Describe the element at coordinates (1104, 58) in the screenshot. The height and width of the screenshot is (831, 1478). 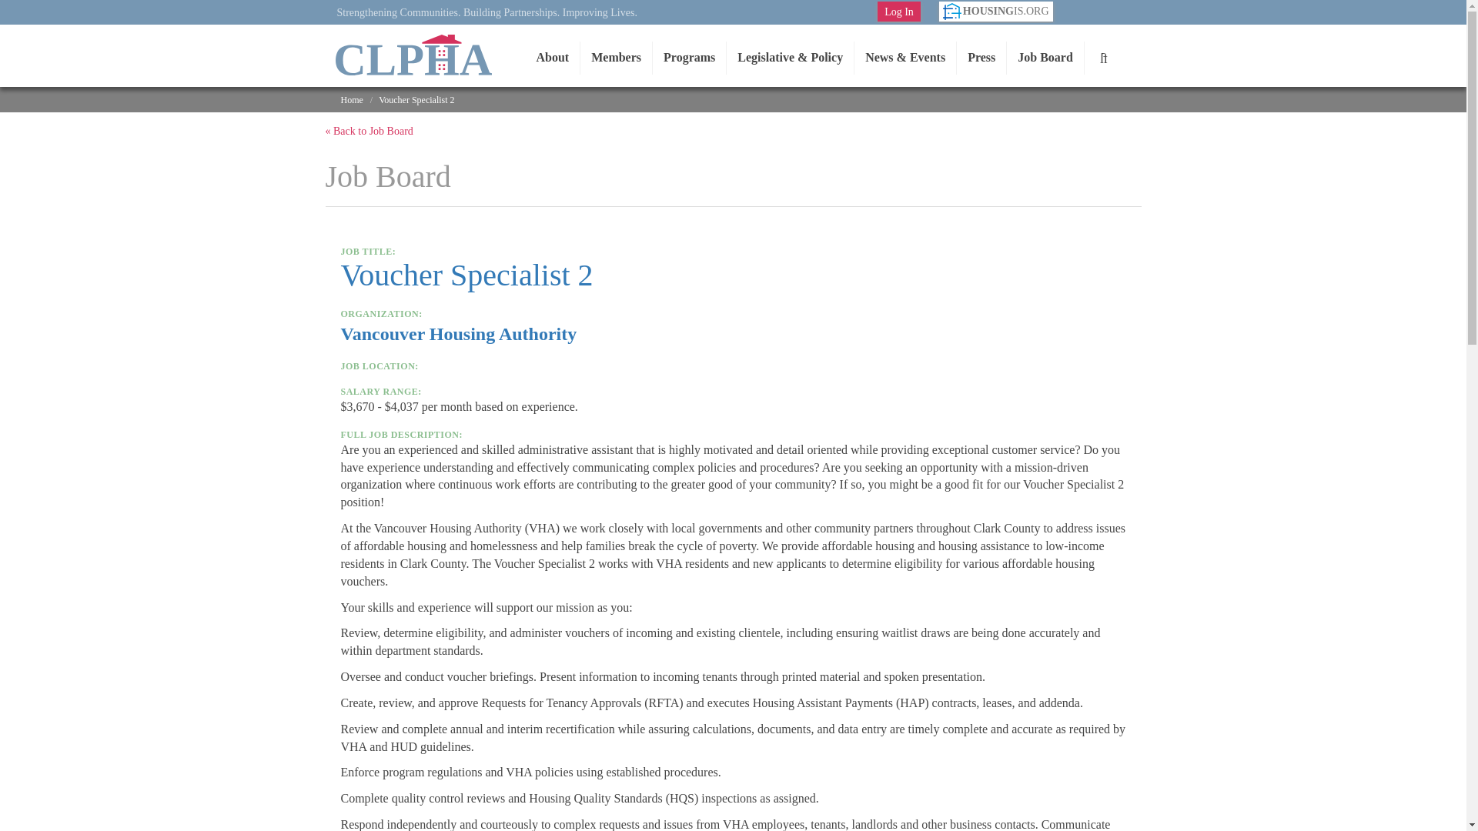
I see `Search` at that location.